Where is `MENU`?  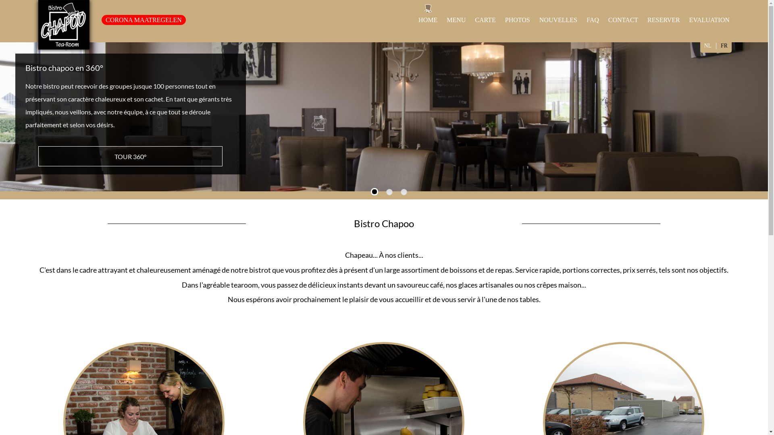 MENU is located at coordinates (456, 20).